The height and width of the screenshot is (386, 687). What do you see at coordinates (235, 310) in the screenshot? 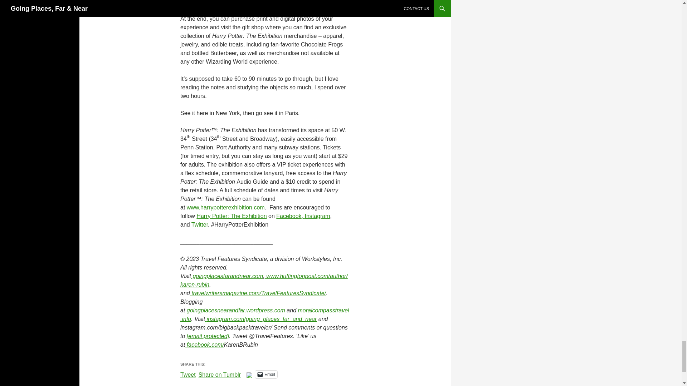
I see ` goingplacesnearandfar.wordpress.com` at bounding box center [235, 310].